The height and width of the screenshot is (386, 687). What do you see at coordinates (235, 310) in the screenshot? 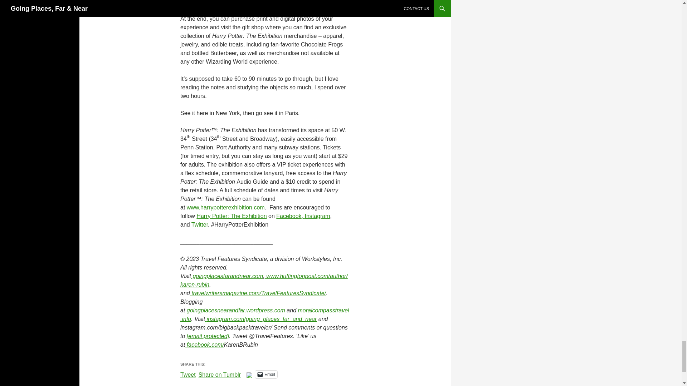
I see ` goingplacesnearandfar.wordpress.com` at bounding box center [235, 310].